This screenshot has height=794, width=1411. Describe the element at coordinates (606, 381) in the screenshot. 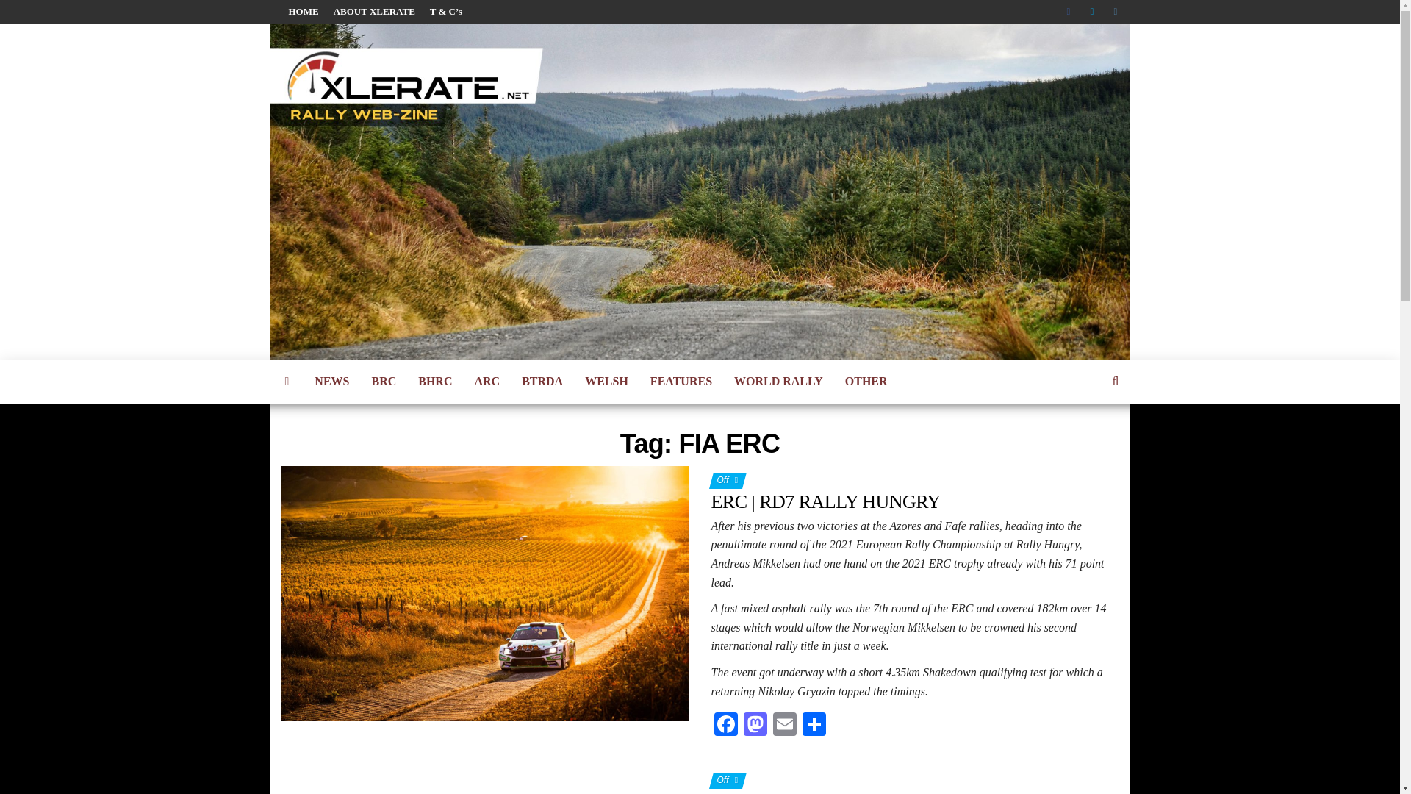

I see `WELSH` at that location.